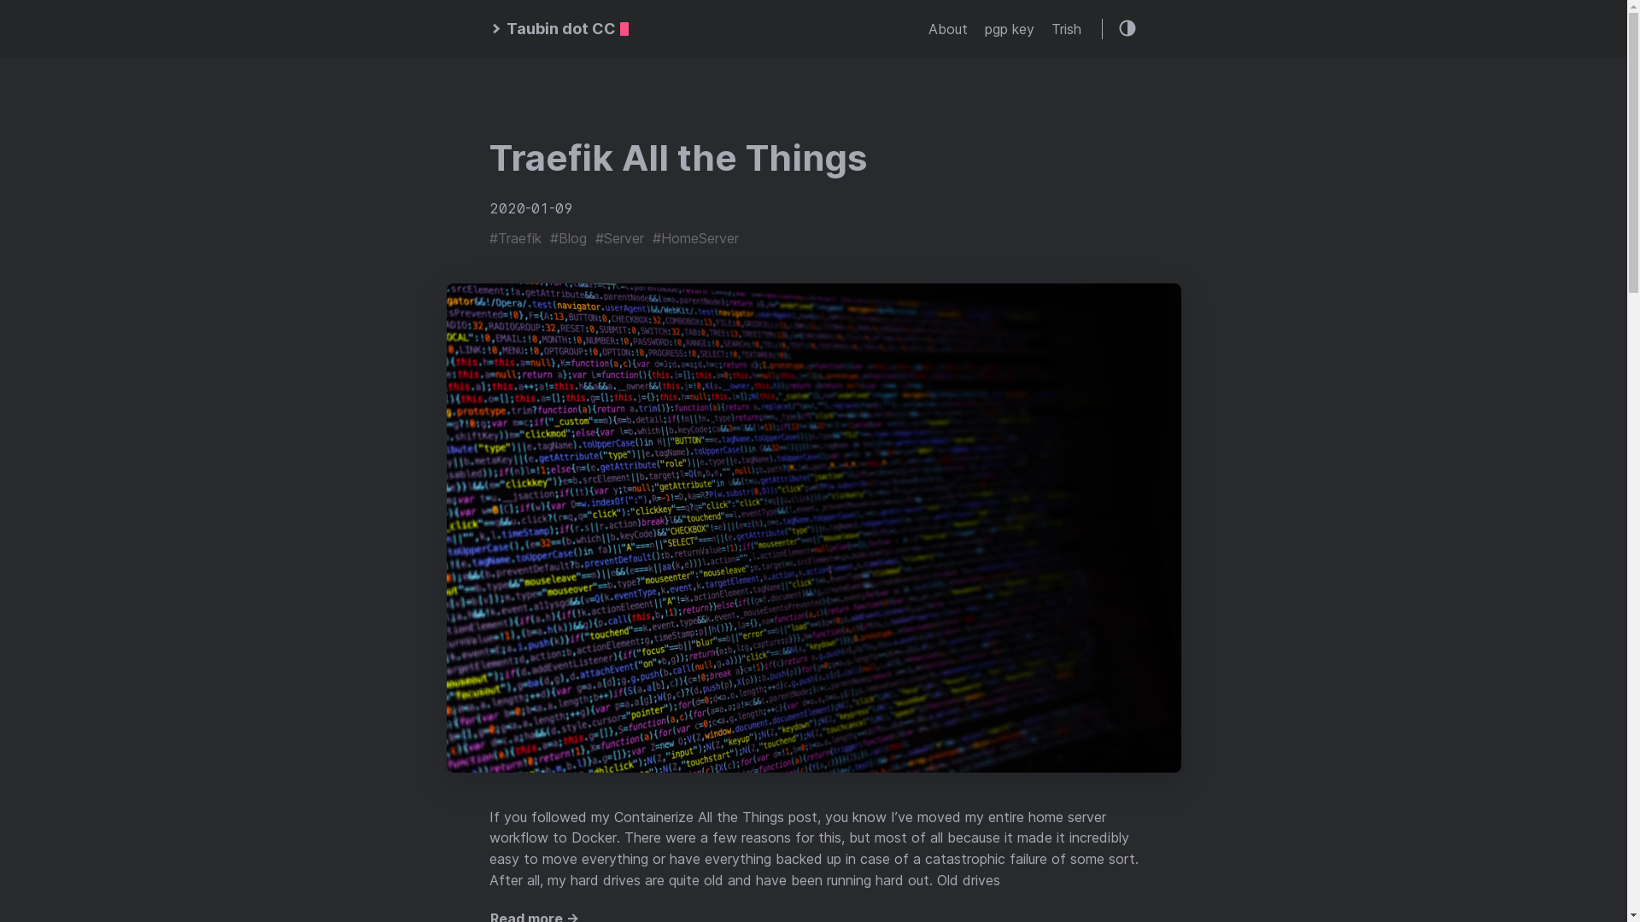 Image resolution: width=1640 pixels, height=922 pixels. What do you see at coordinates (676, 157) in the screenshot?
I see `Traefik All the Things` at bounding box center [676, 157].